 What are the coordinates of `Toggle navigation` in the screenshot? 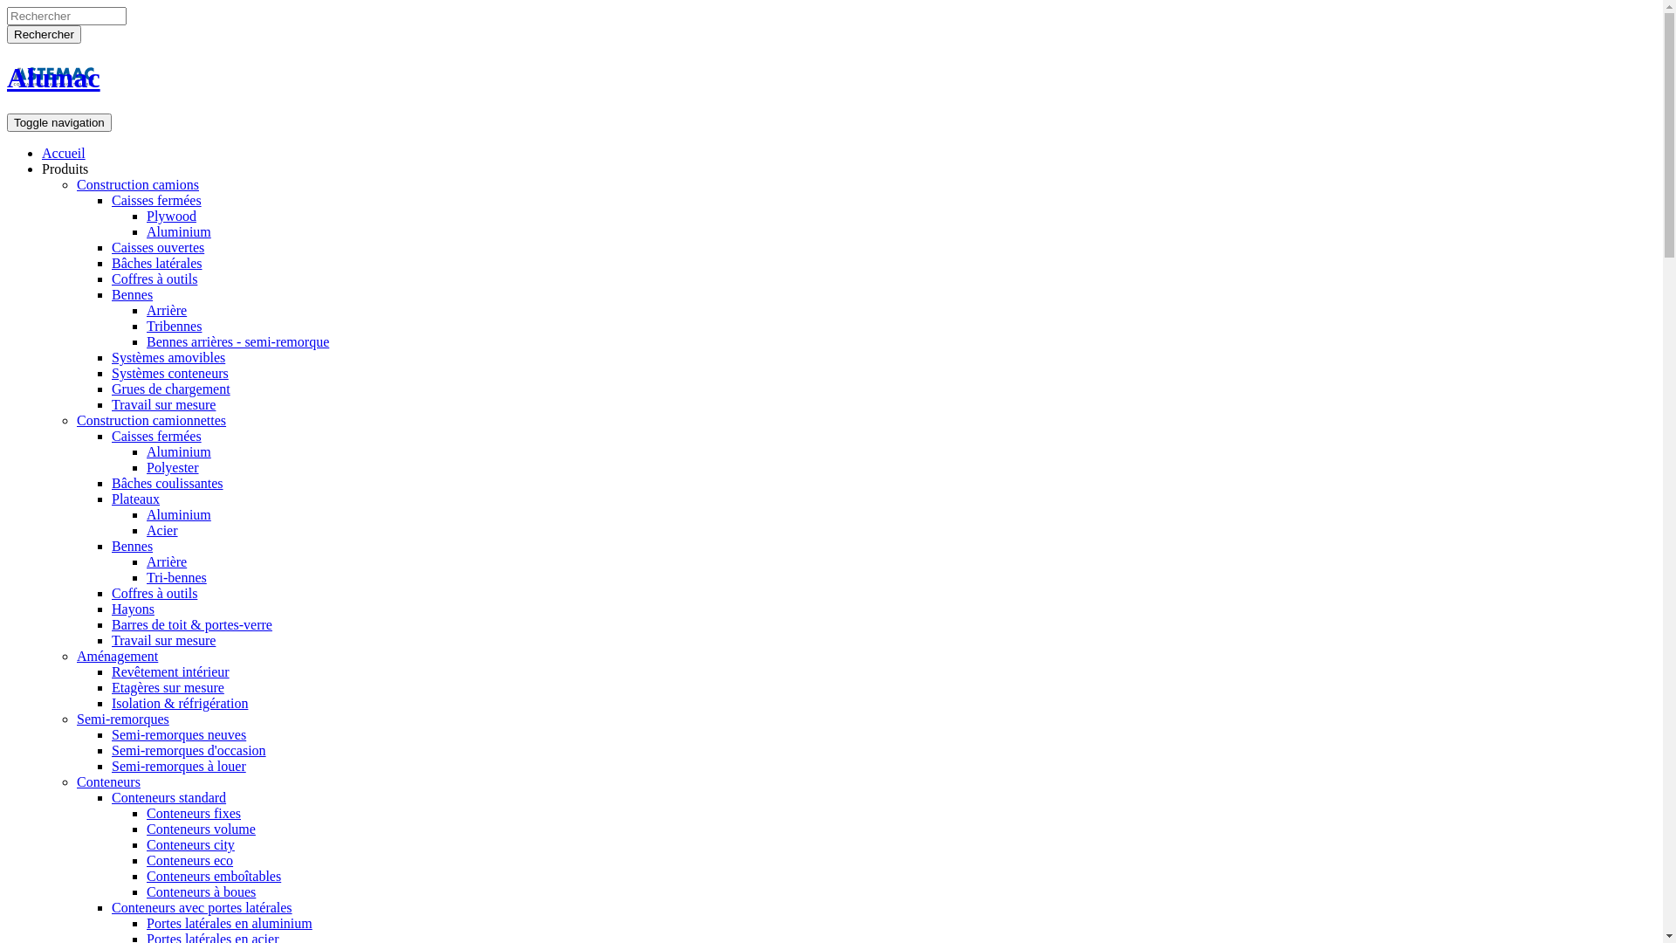 It's located at (59, 122).